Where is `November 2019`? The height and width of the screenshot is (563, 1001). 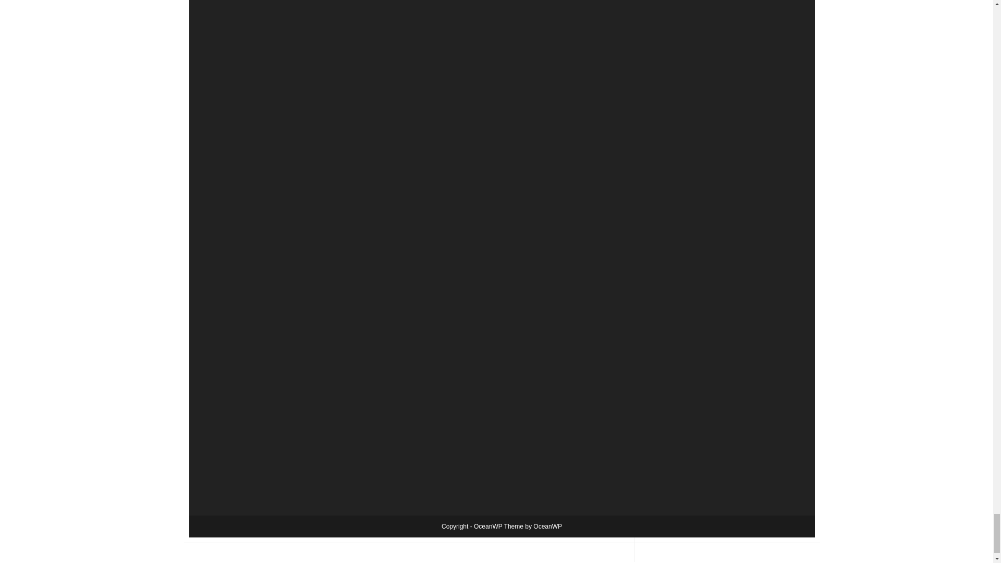
November 2019 is located at coordinates (679, 122).